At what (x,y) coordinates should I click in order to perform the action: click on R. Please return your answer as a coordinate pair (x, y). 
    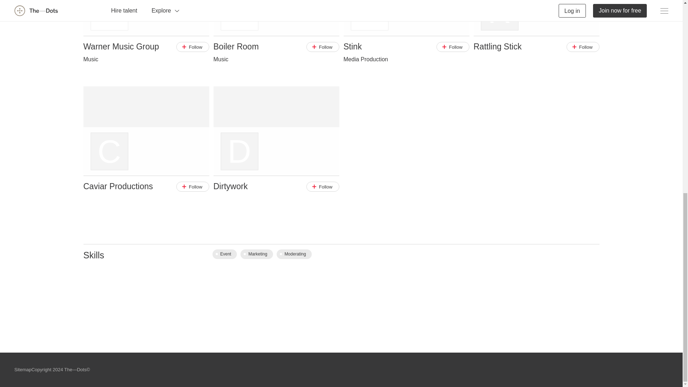
    Looking at the image, I should click on (536, 18).